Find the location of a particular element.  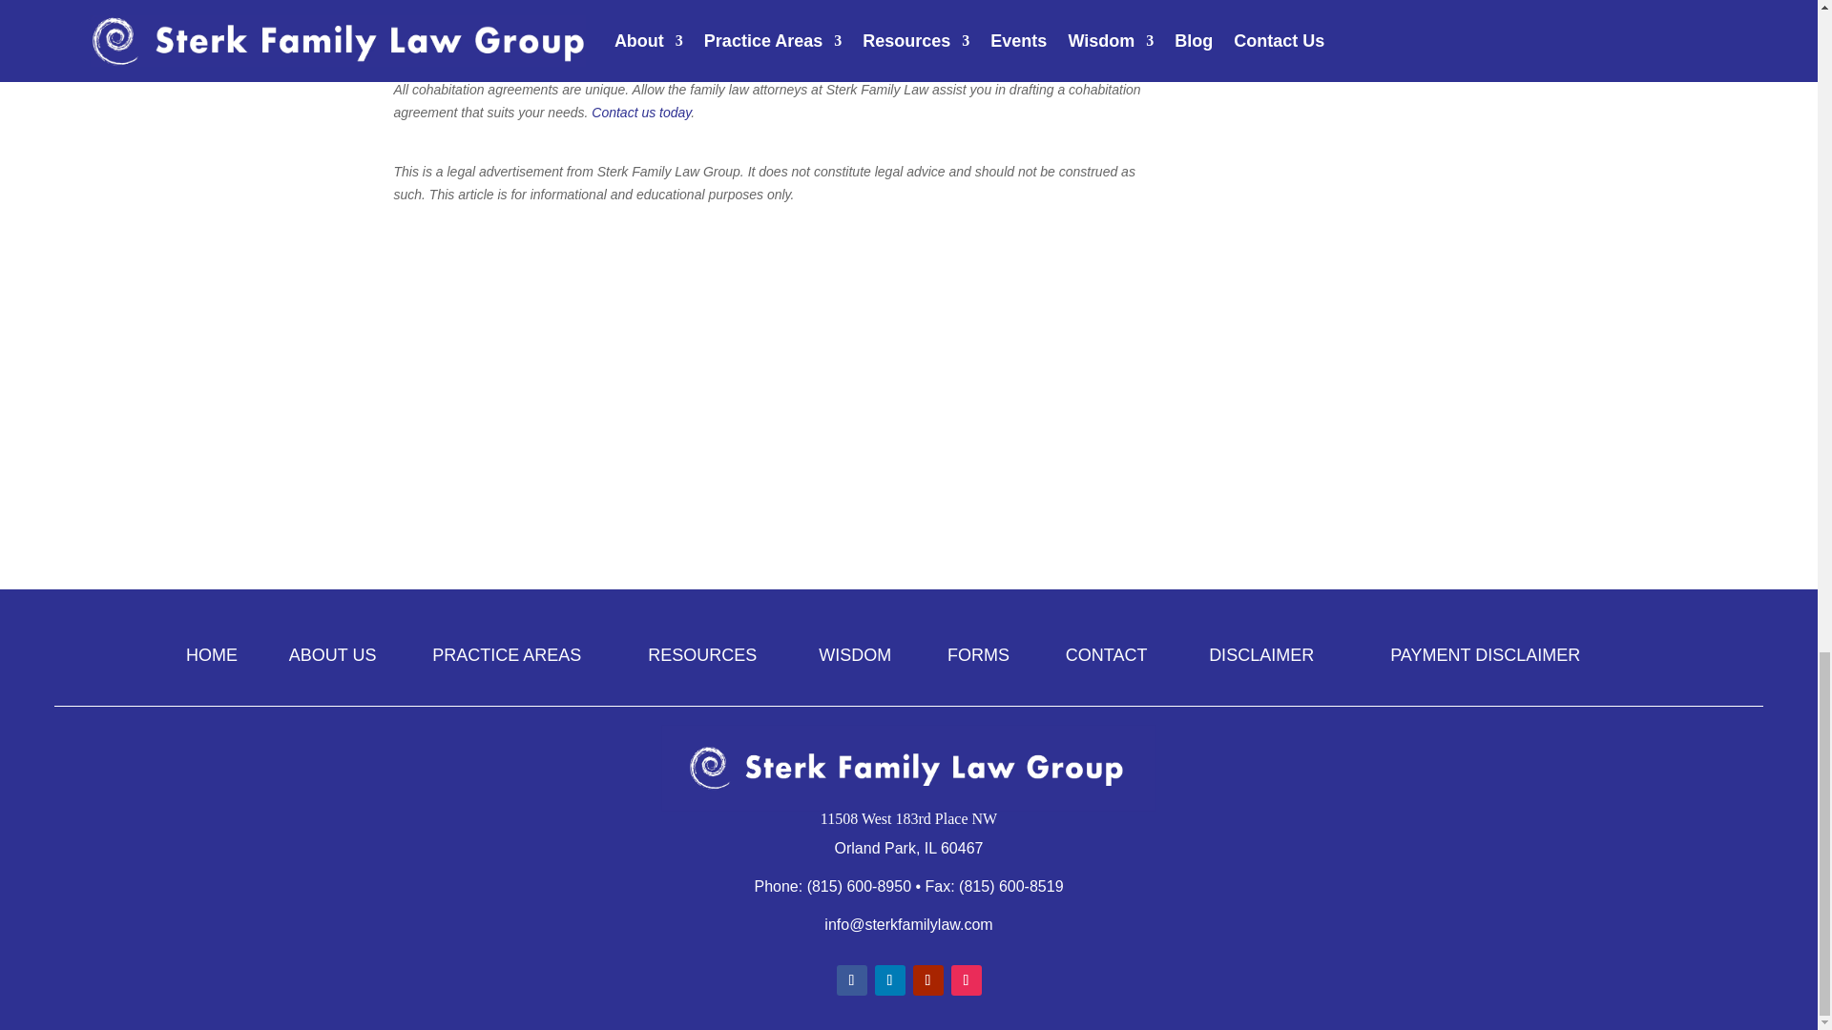

Follow on Facebook is located at coordinates (851, 980).